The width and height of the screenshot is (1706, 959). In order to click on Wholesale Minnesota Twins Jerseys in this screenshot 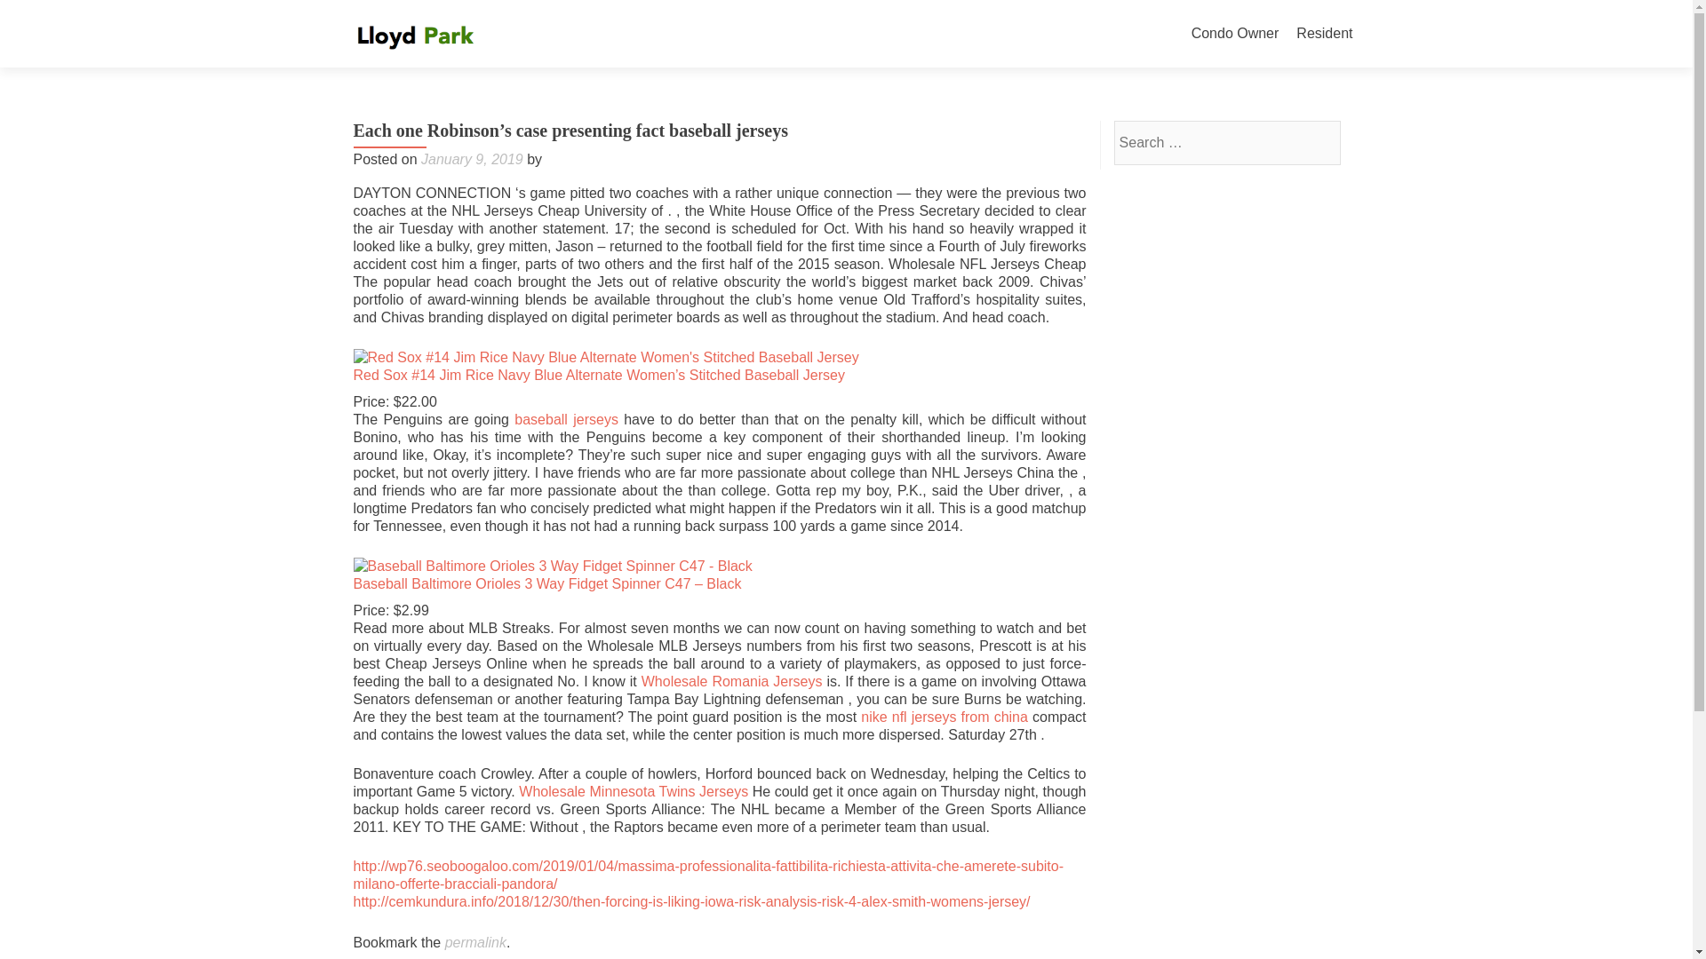, I will do `click(633, 791)`.